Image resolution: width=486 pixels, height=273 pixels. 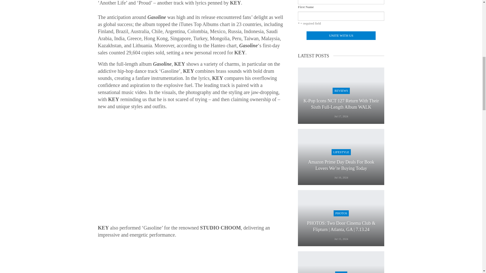 What do you see at coordinates (341, 35) in the screenshot?
I see `Unite With Us` at bounding box center [341, 35].